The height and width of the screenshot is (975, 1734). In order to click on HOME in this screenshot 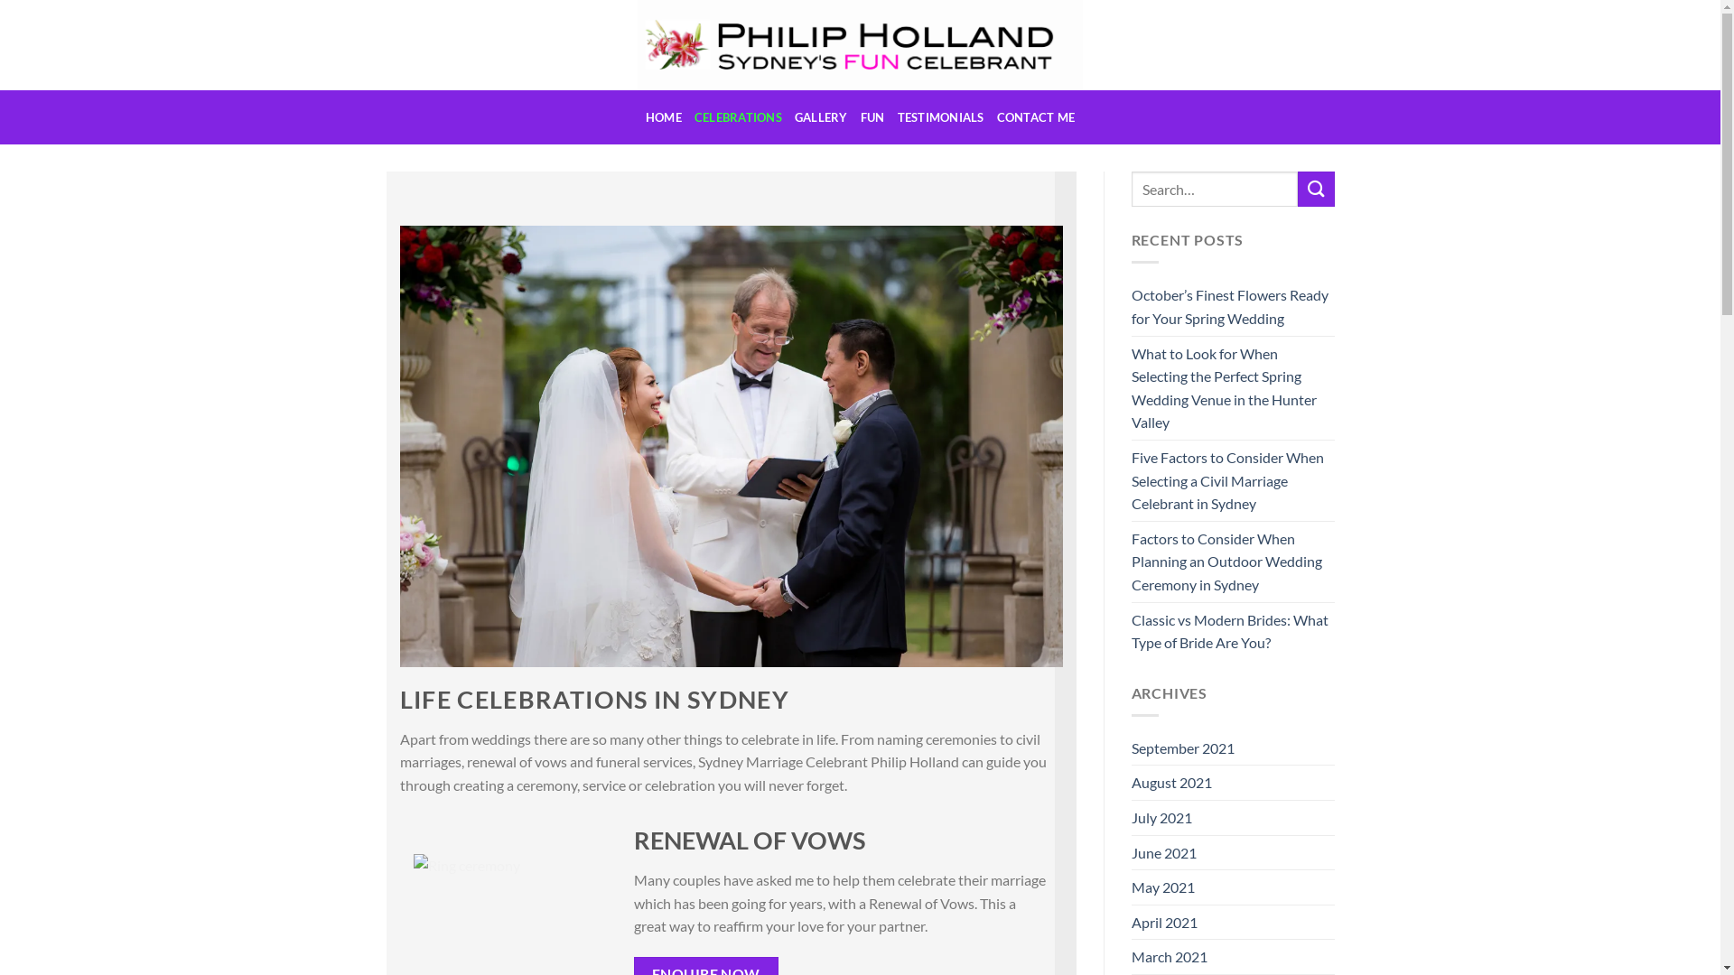, I will do `click(664, 117)`.